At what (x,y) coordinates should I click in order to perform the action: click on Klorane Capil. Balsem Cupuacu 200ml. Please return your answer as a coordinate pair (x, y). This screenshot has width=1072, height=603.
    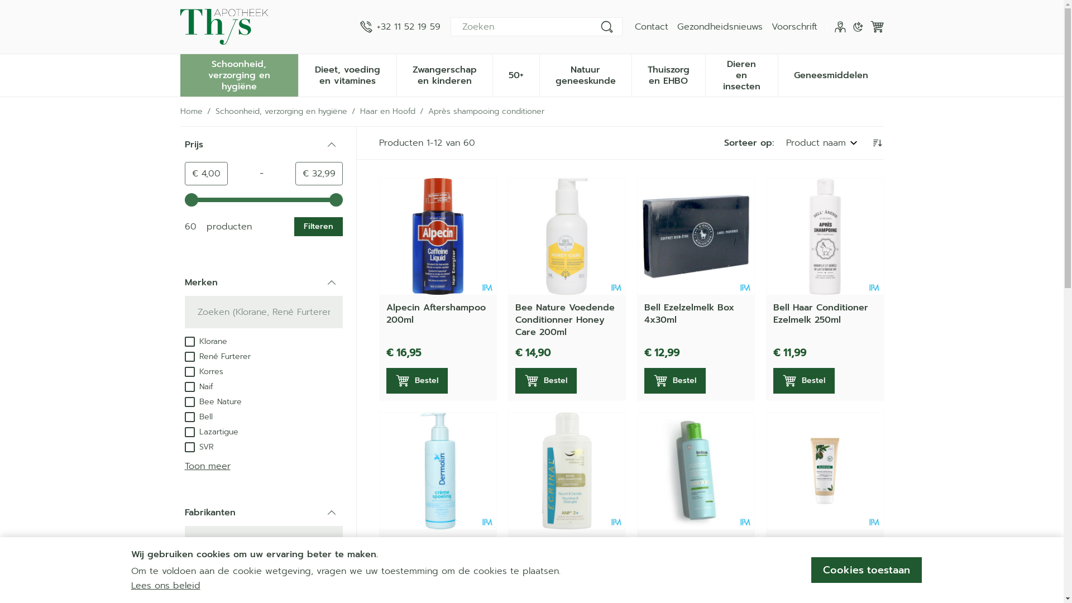
    Looking at the image, I should click on (824, 471).